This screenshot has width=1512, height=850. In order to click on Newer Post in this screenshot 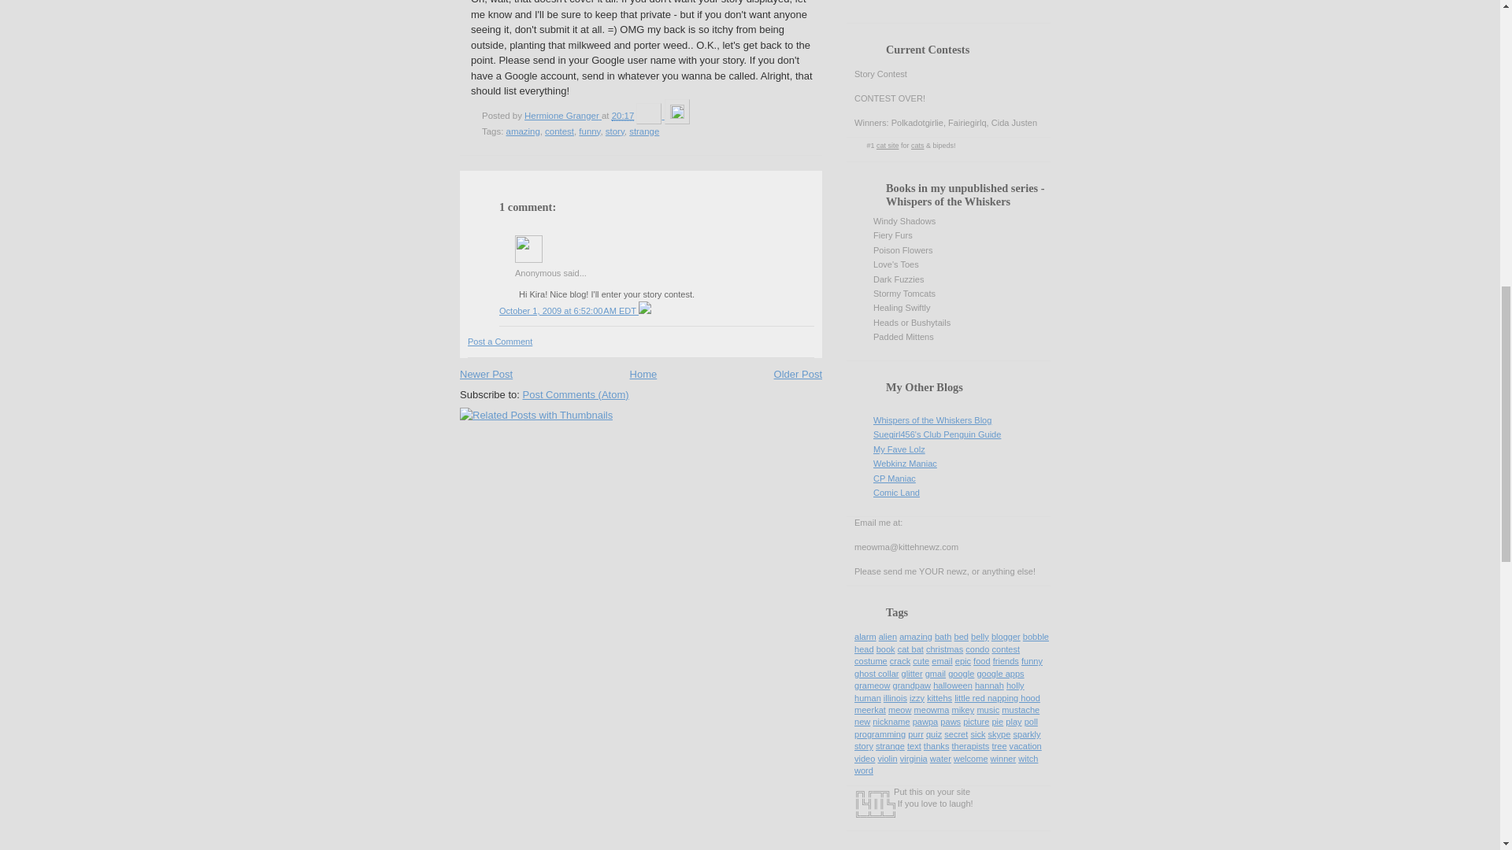, I will do `click(485, 373)`.